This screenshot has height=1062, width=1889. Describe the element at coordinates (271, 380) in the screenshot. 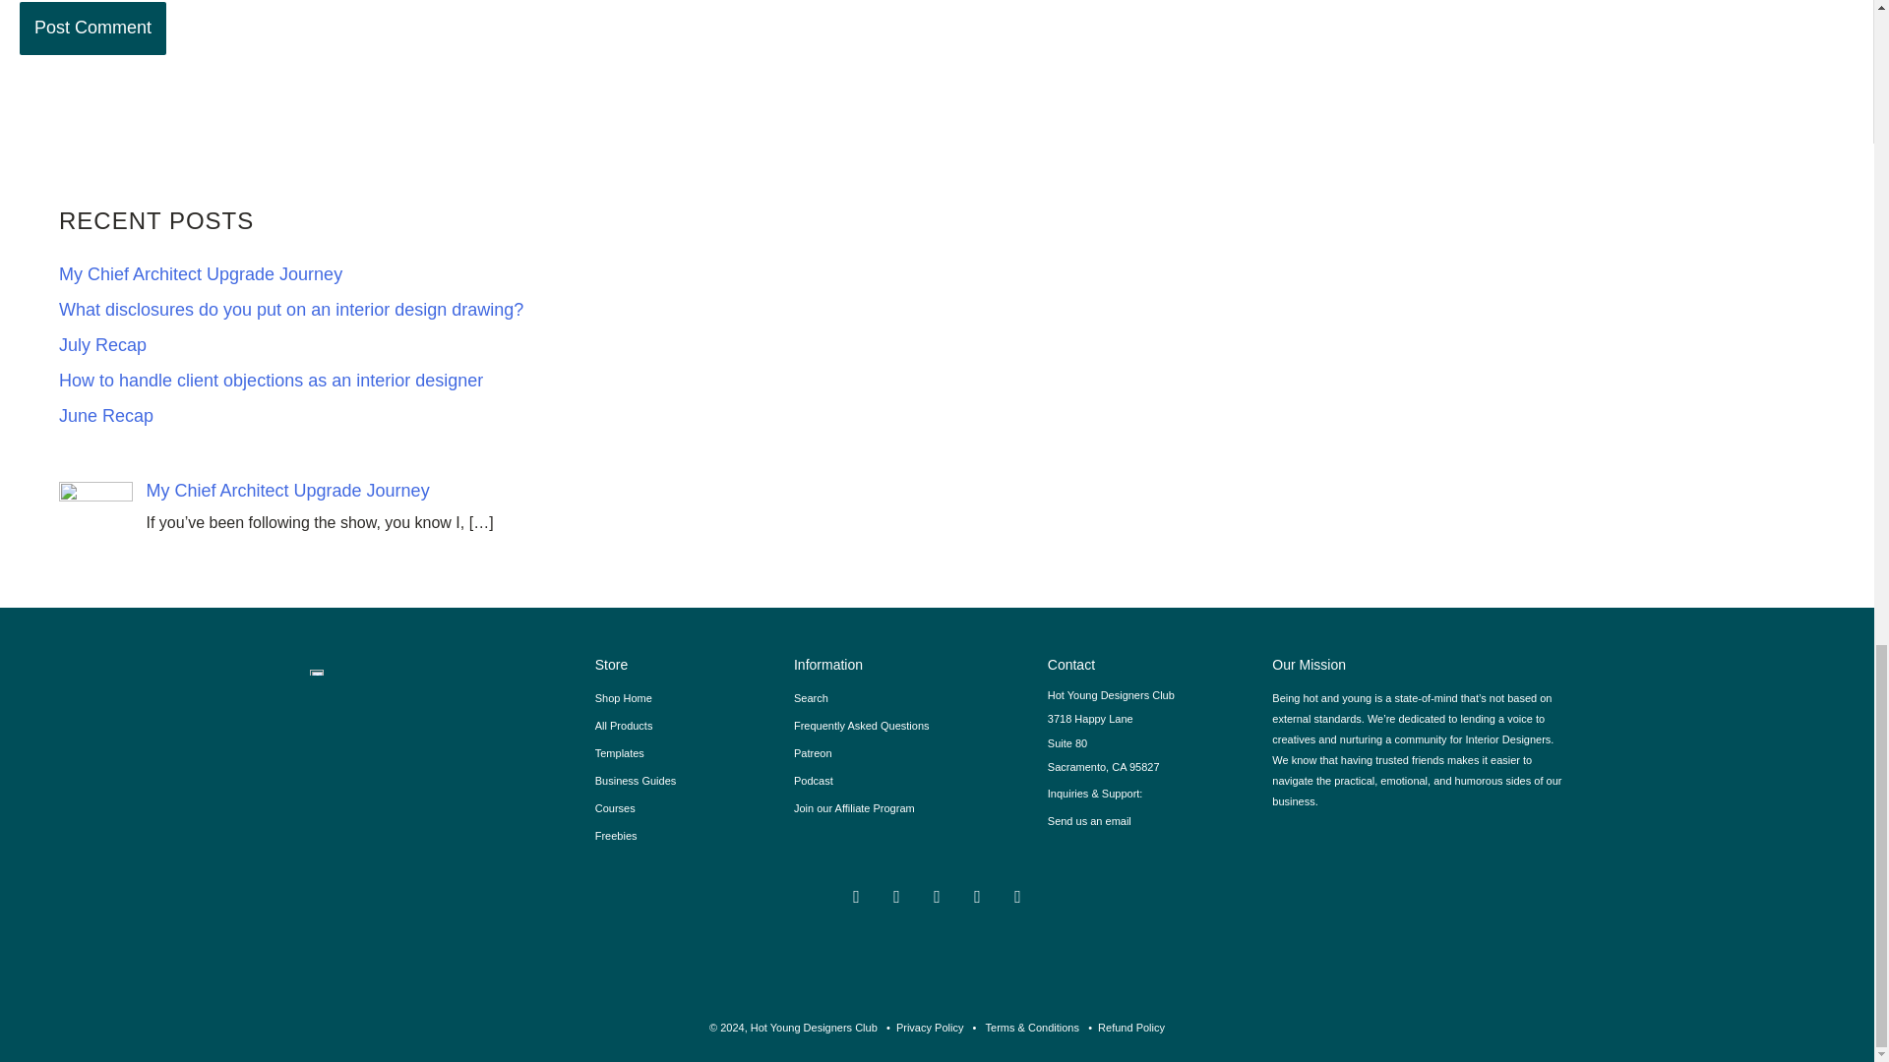

I see `How to handle client objections as an interior designer` at that location.